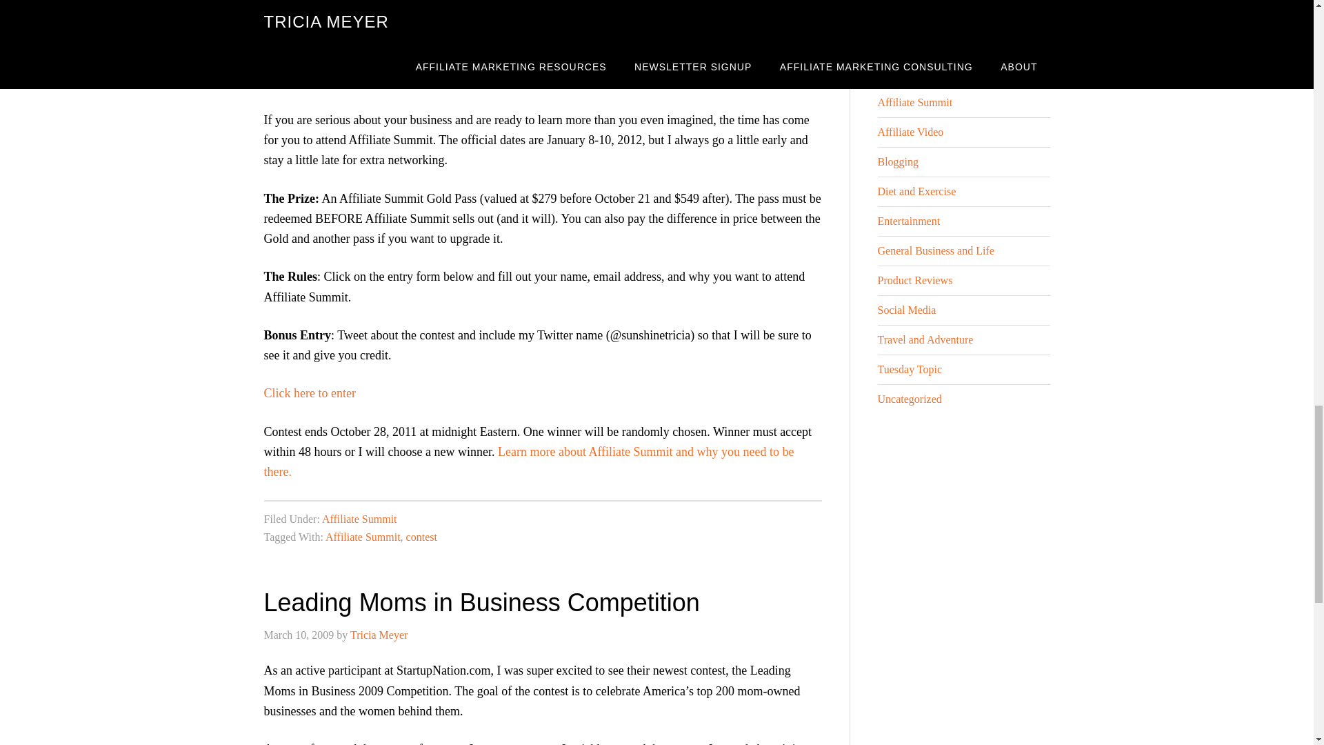 The height and width of the screenshot is (745, 1324). I want to click on Affiliate Summit posts, so click(479, 61).